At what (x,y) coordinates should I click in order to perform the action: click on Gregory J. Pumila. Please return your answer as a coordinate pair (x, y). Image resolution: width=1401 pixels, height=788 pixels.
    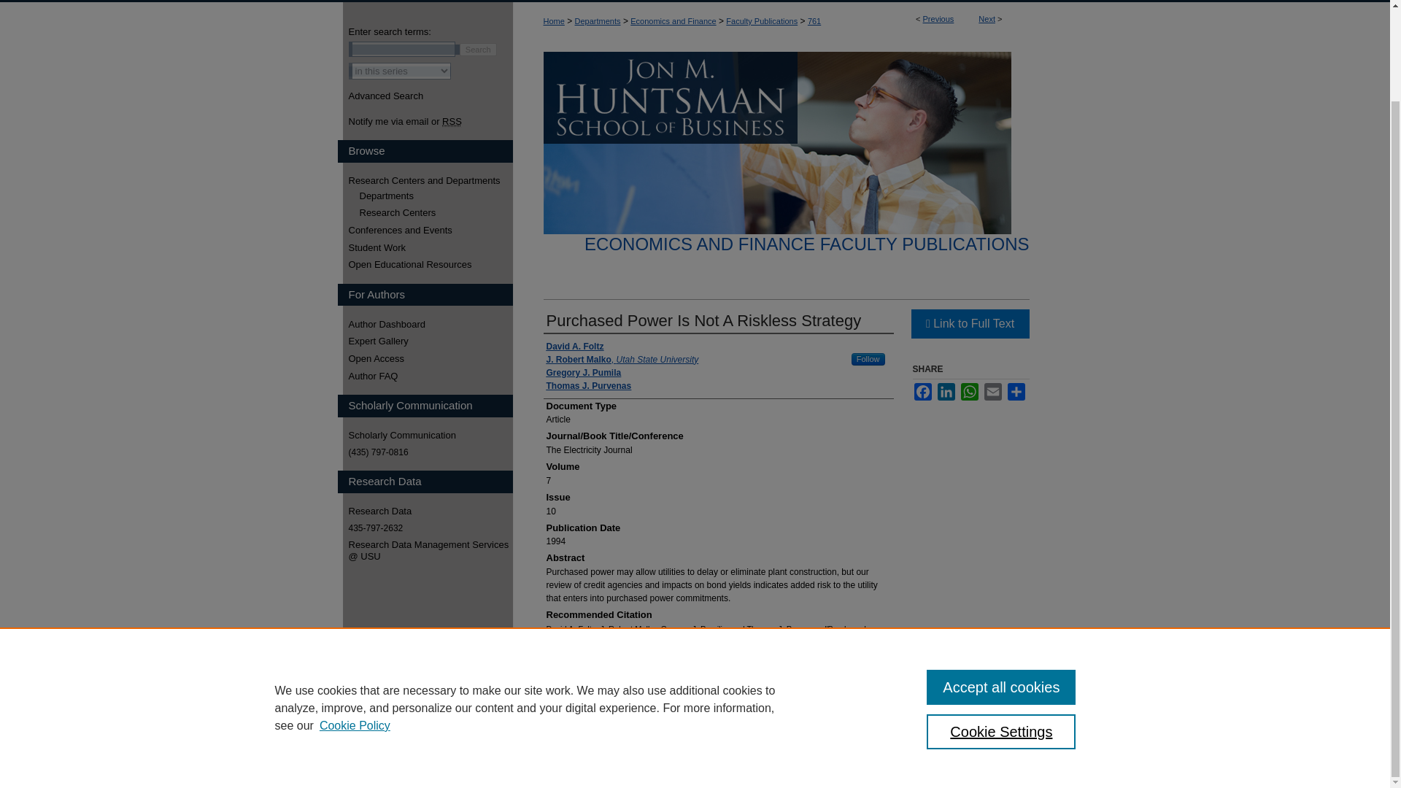
    Looking at the image, I should click on (583, 372).